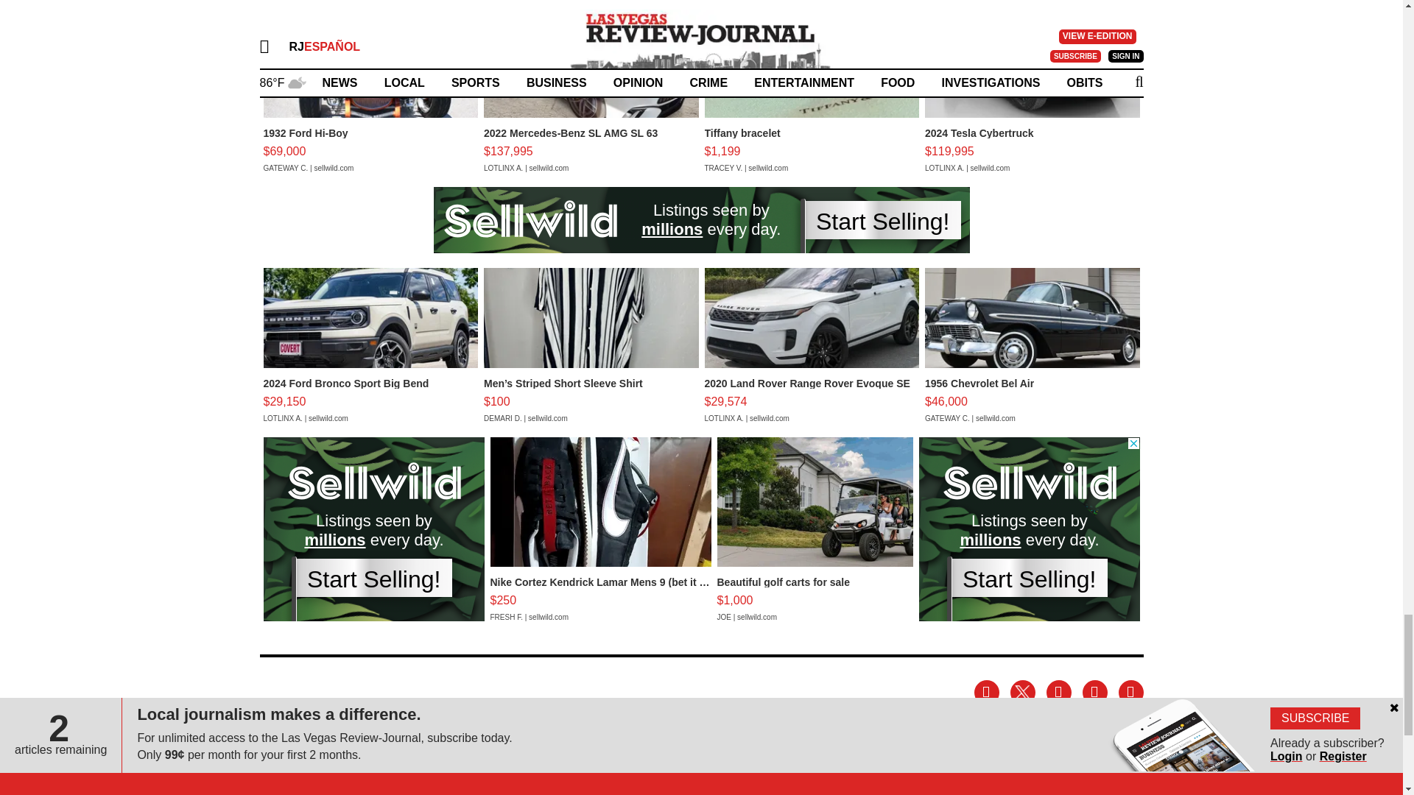 This screenshot has height=795, width=1414. Describe the element at coordinates (374, 529) in the screenshot. I see `3rd party ad content` at that location.